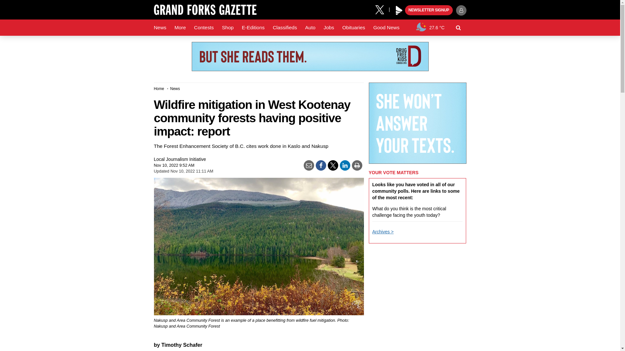 This screenshot has height=351, width=625. I want to click on NEWSLETTER SIGNUP, so click(429, 10).